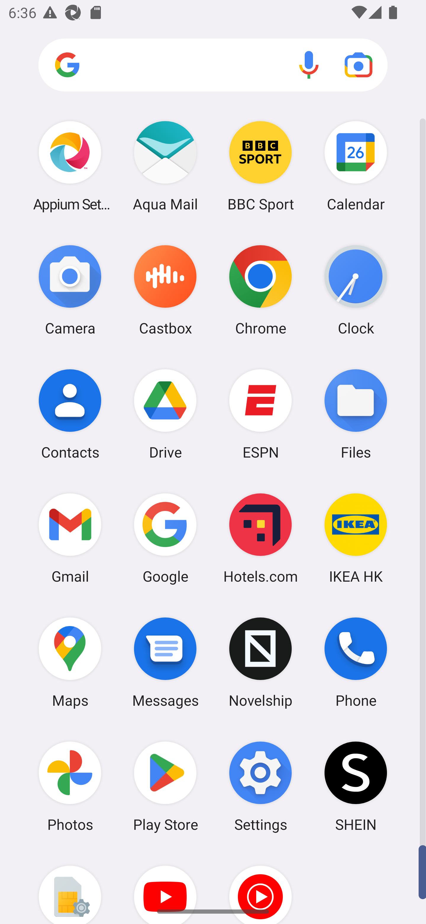 The image size is (426, 924). Describe the element at coordinates (165, 166) in the screenshot. I see `Aqua Mail` at that location.